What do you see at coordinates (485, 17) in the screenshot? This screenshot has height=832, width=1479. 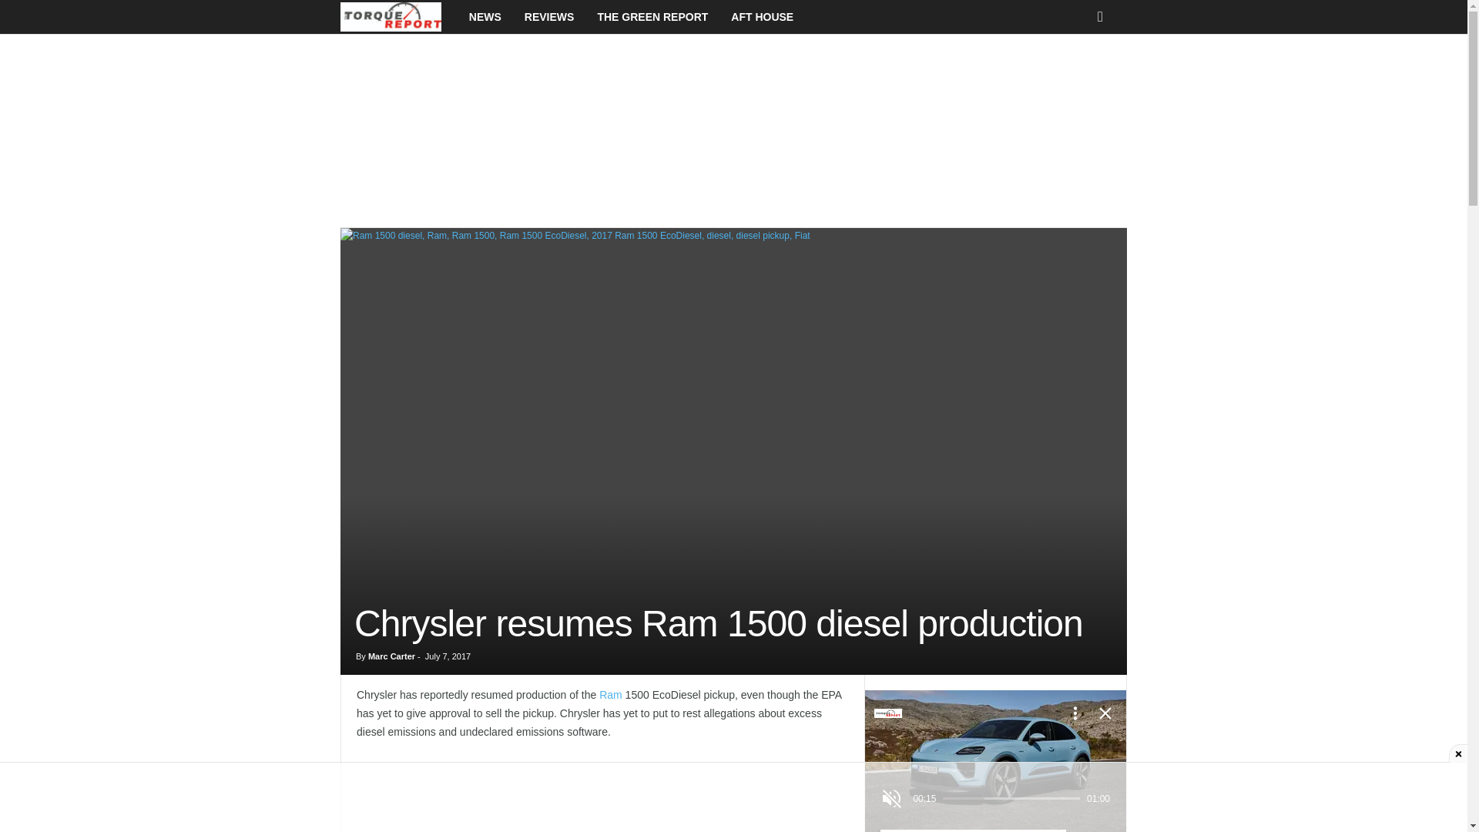 I see `NEWS` at bounding box center [485, 17].